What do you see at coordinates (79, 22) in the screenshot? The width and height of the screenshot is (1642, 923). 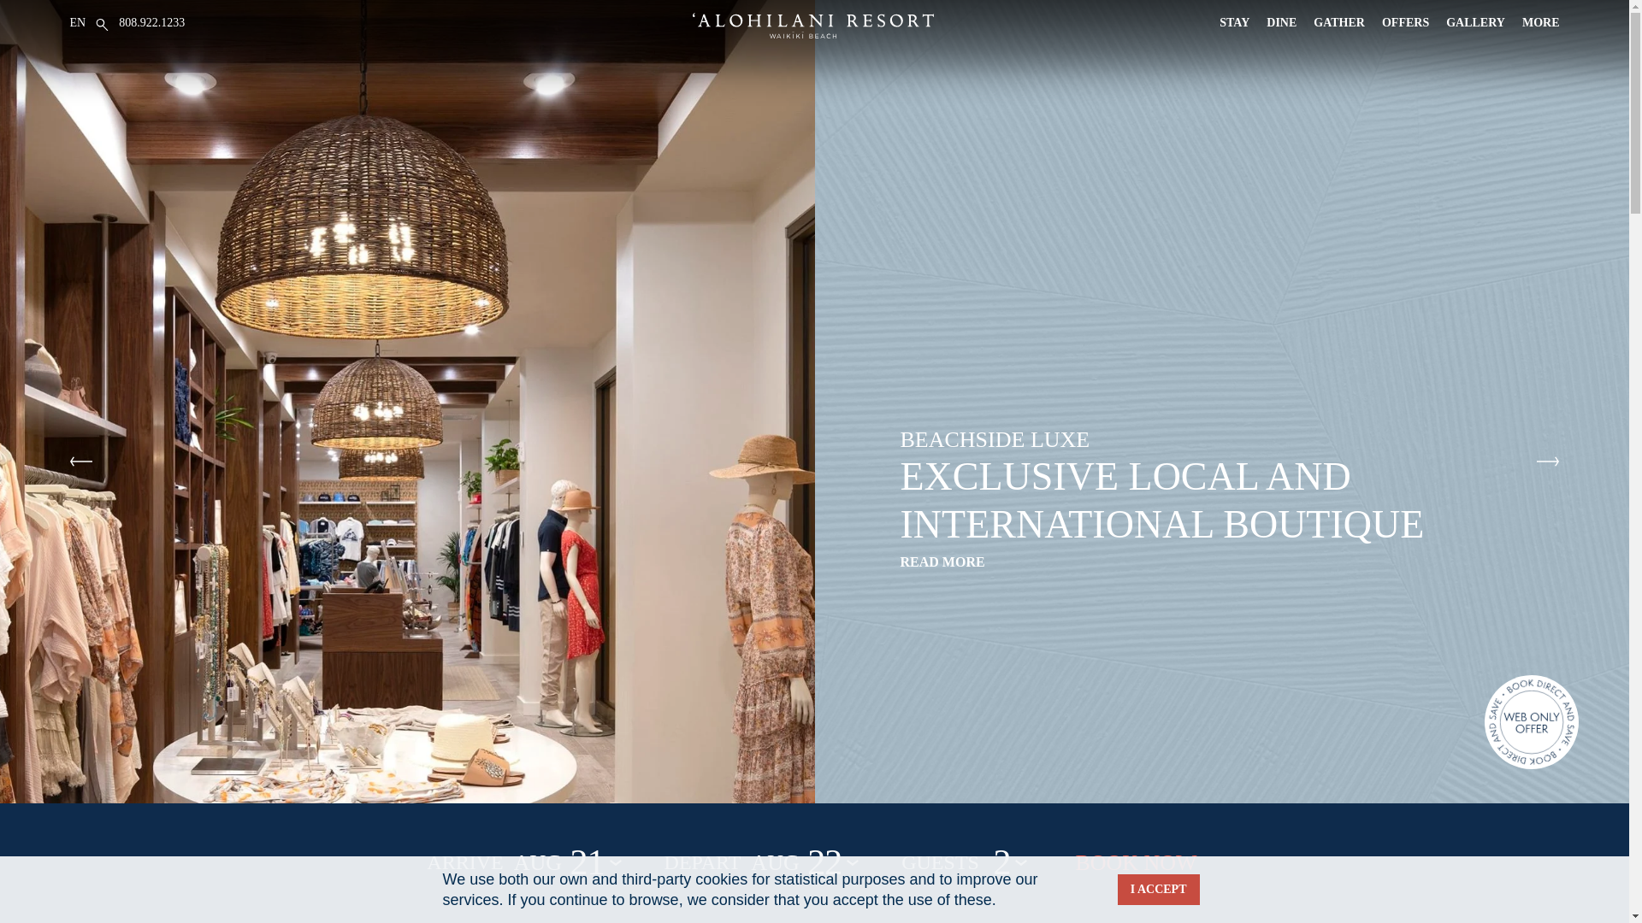 I see `EN` at bounding box center [79, 22].